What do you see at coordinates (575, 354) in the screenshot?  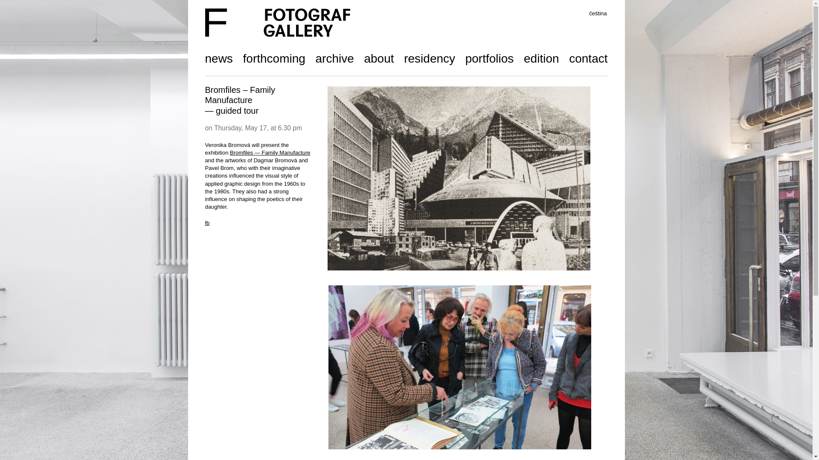 I see `Next` at bounding box center [575, 354].